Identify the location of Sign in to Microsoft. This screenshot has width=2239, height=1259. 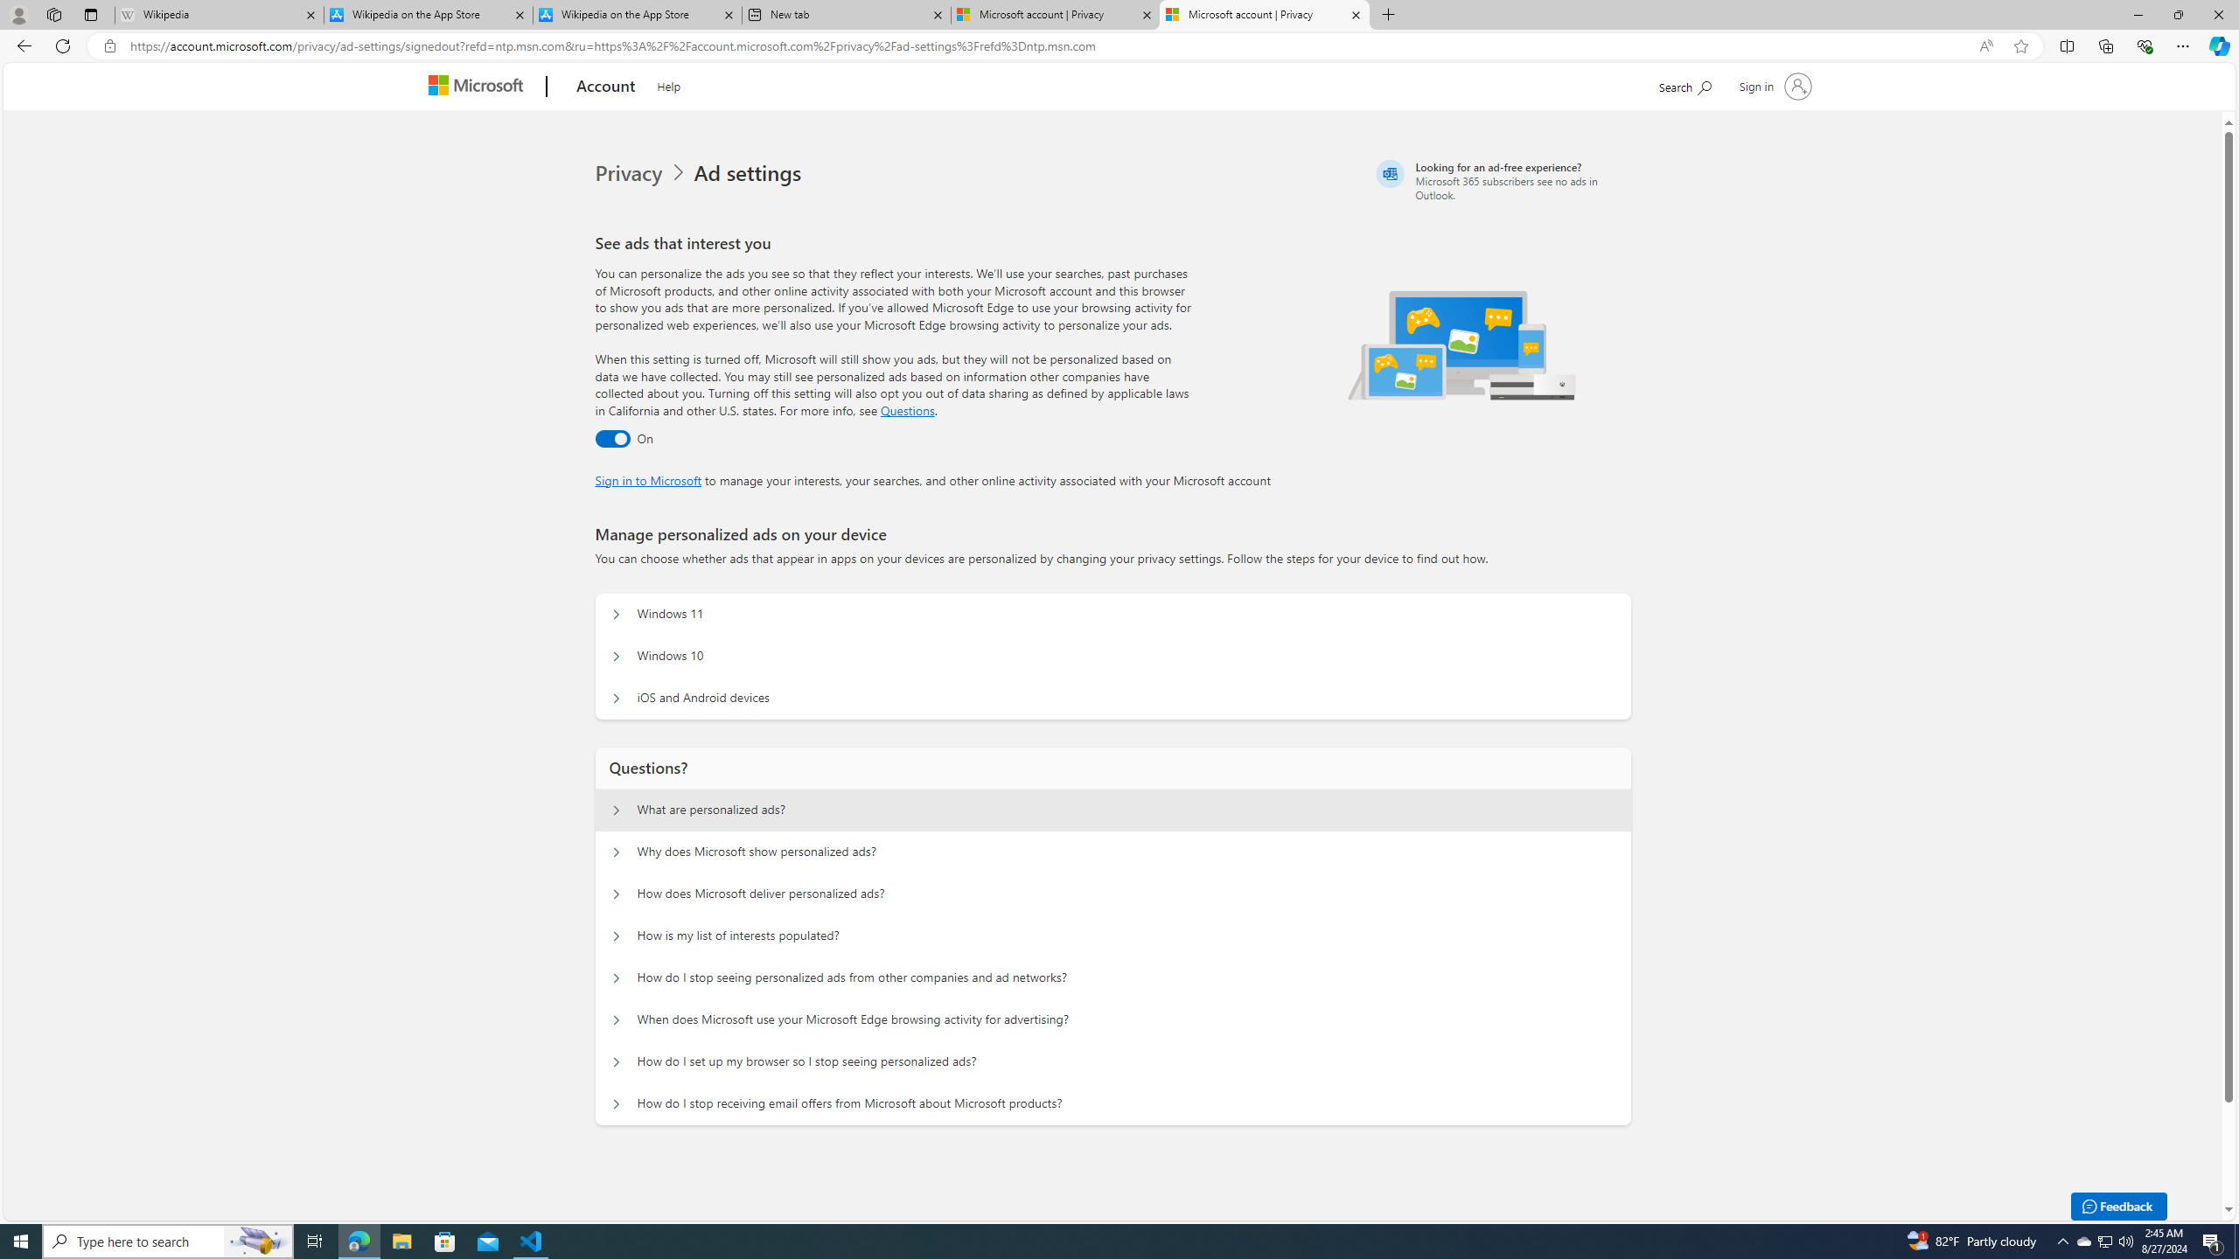
(649, 479).